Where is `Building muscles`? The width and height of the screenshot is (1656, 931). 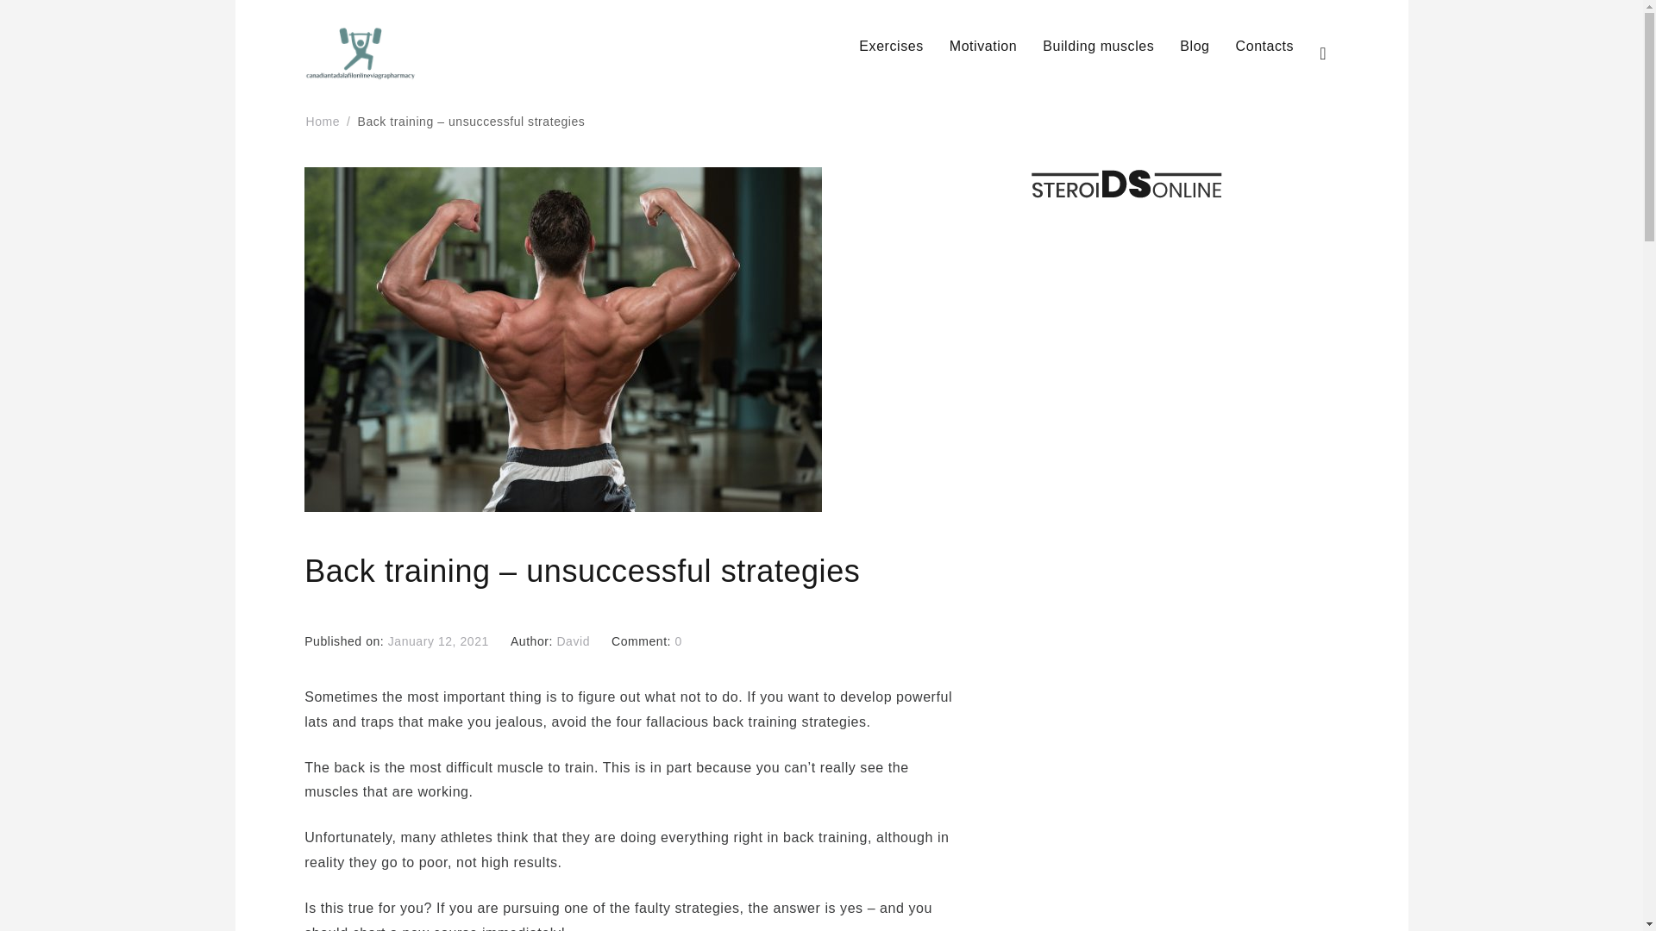
Building muscles is located at coordinates (1099, 47).